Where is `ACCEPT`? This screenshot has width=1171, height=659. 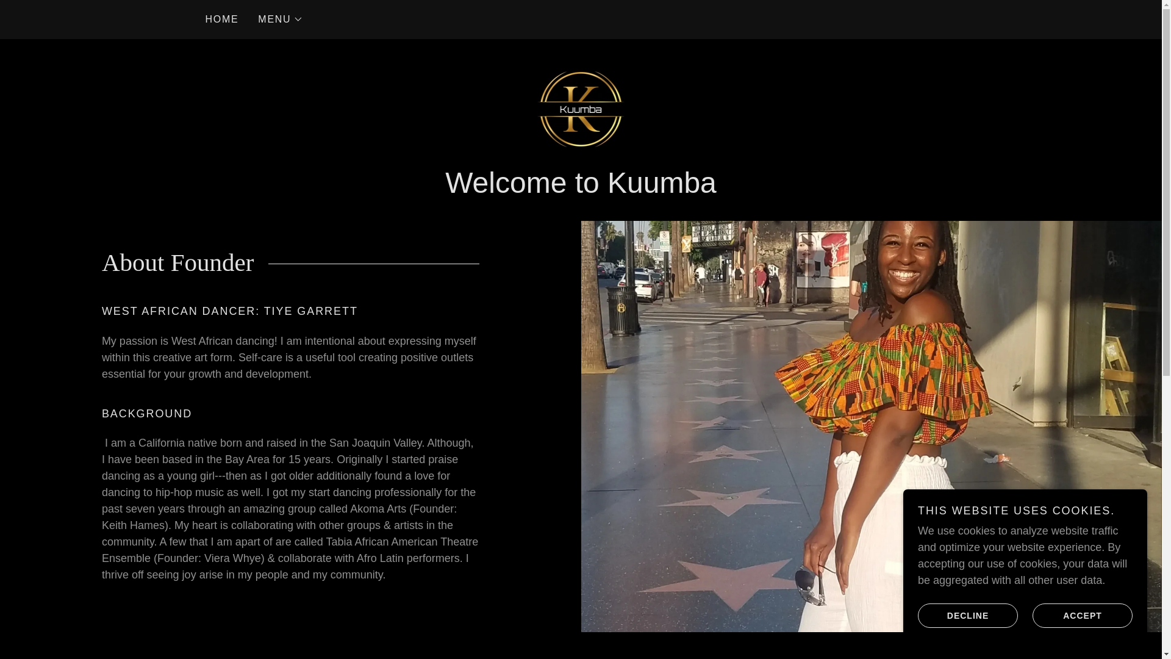
ACCEPT is located at coordinates (1082, 615).